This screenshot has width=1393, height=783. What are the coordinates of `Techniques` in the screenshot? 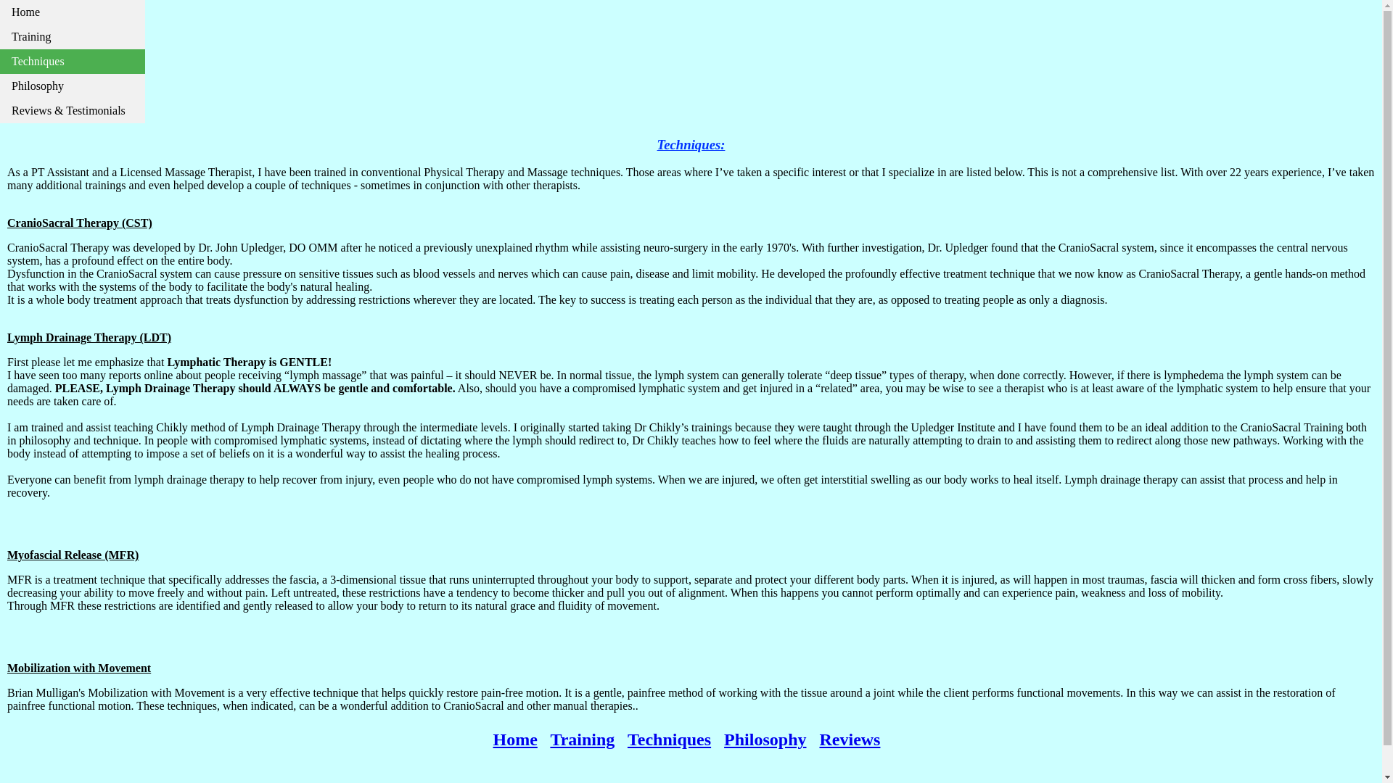 It's located at (73, 61).